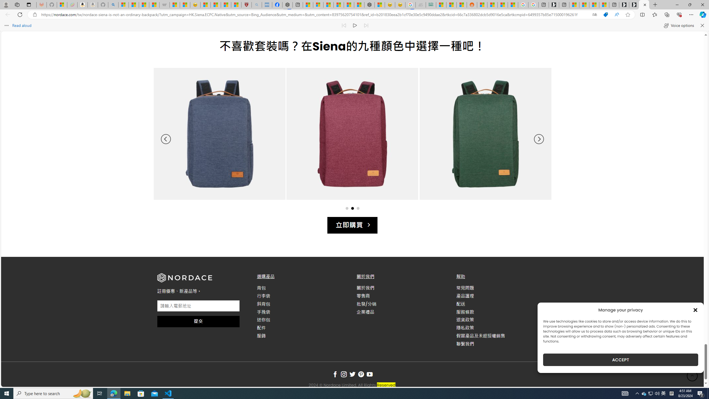 The height and width of the screenshot is (399, 709). What do you see at coordinates (702, 25) in the screenshot?
I see `Close read aloud` at bounding box center [702, 25].